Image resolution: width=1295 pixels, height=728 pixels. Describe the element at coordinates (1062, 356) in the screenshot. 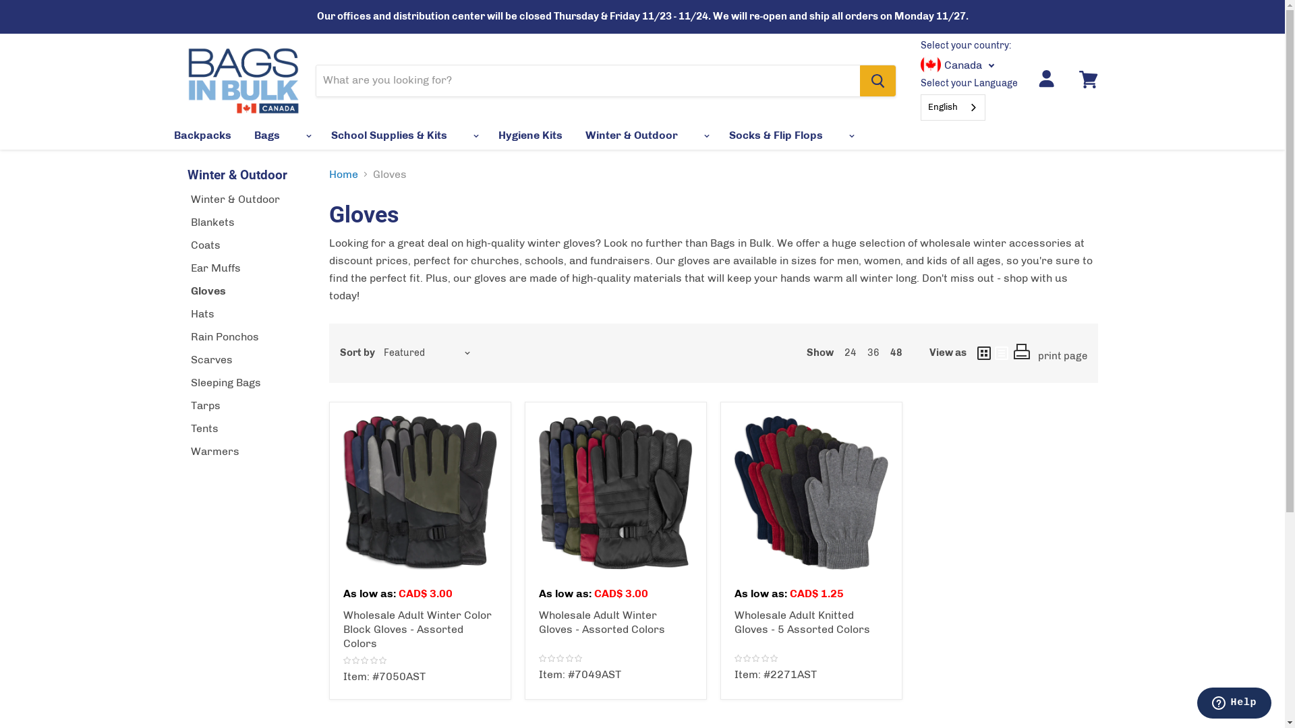

I see `print page` at that location.